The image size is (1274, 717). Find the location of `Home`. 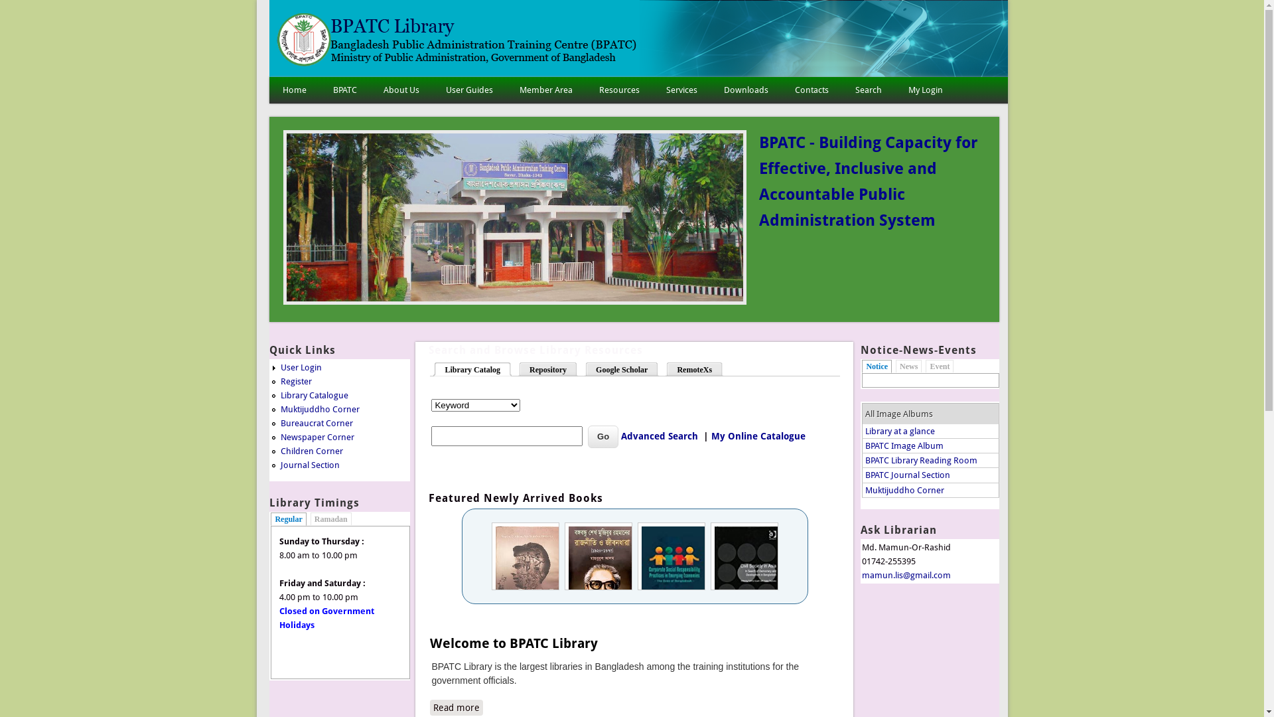

Home is located at coordinates (459, 64).